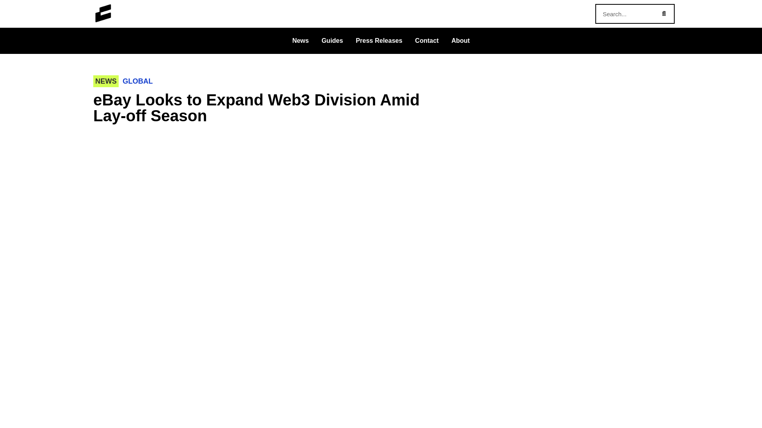 Image resolution: width=762 pixels, height=428 pixels. I want to click on GLOBAL, so click(137, 81).